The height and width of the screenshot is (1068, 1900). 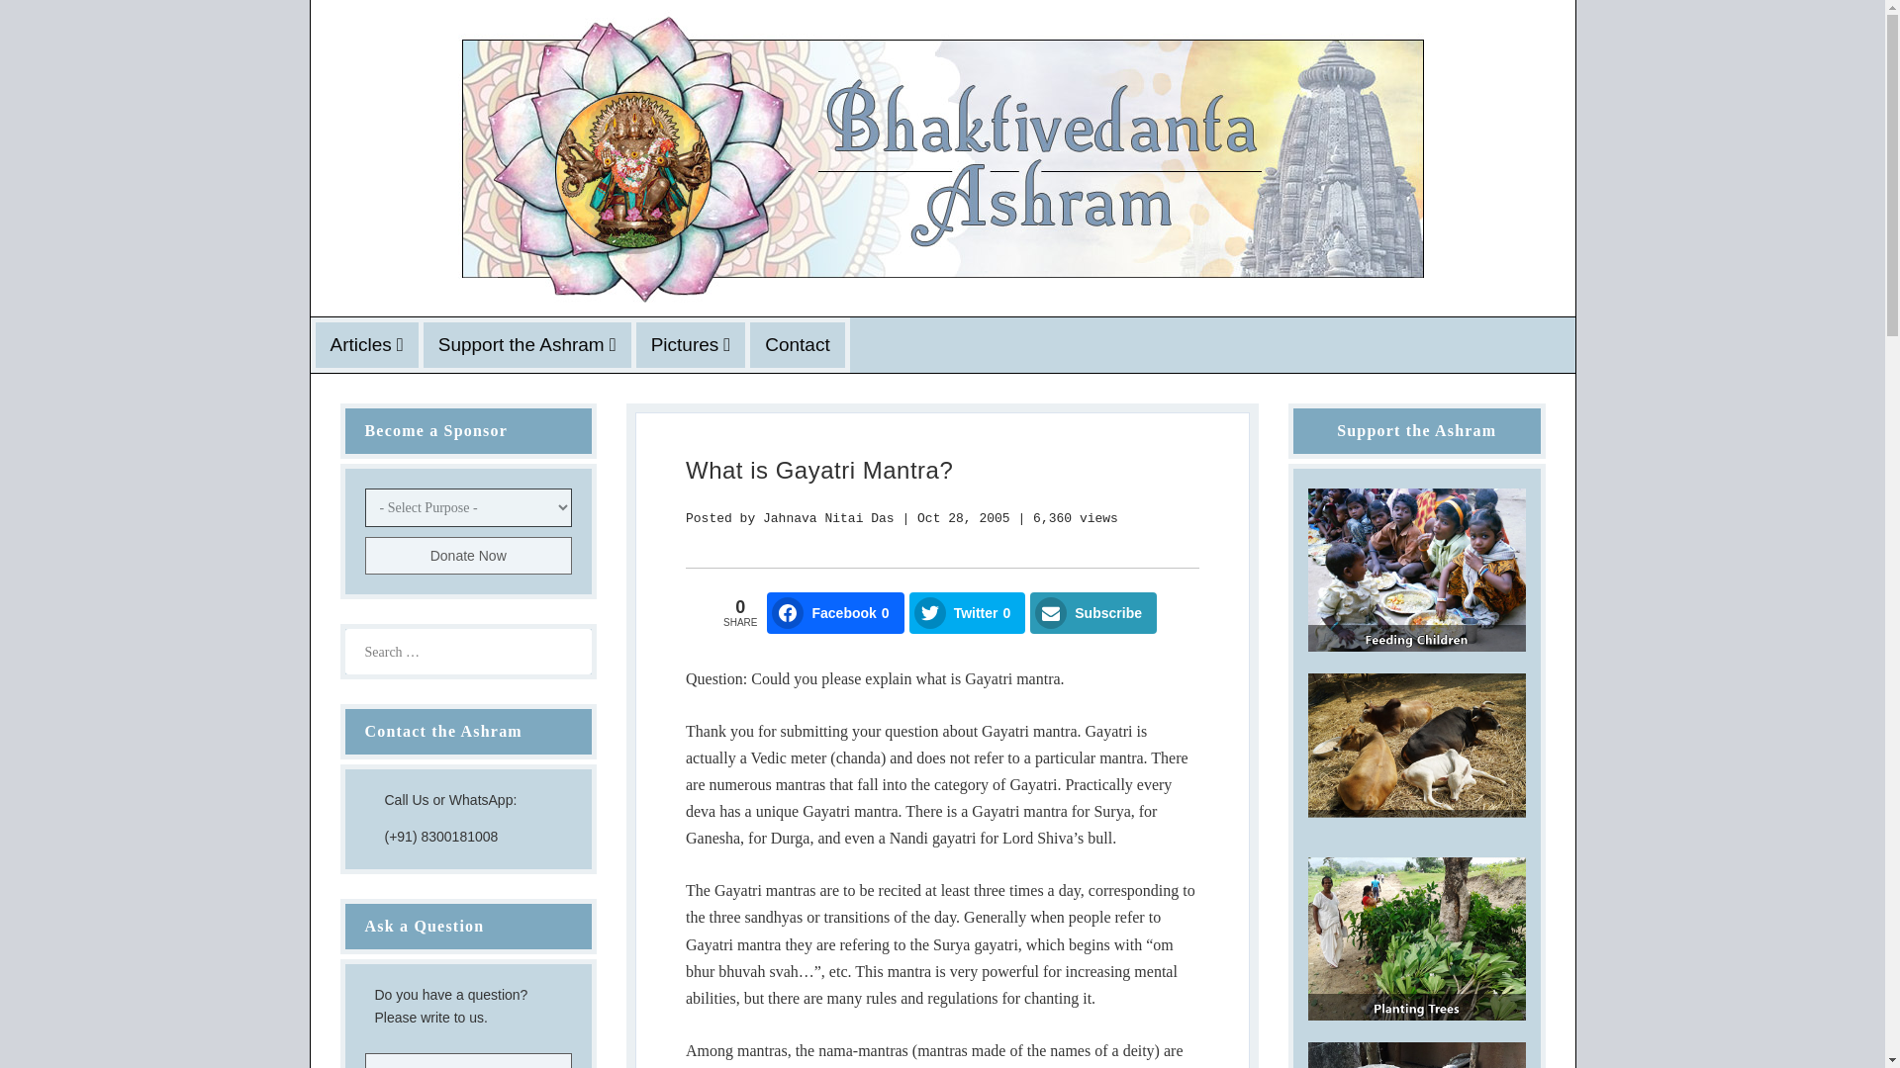 What do you see at coordinates (691, 345) in the screenshot?
I see `Pictures` at bounding box center [691, 345].